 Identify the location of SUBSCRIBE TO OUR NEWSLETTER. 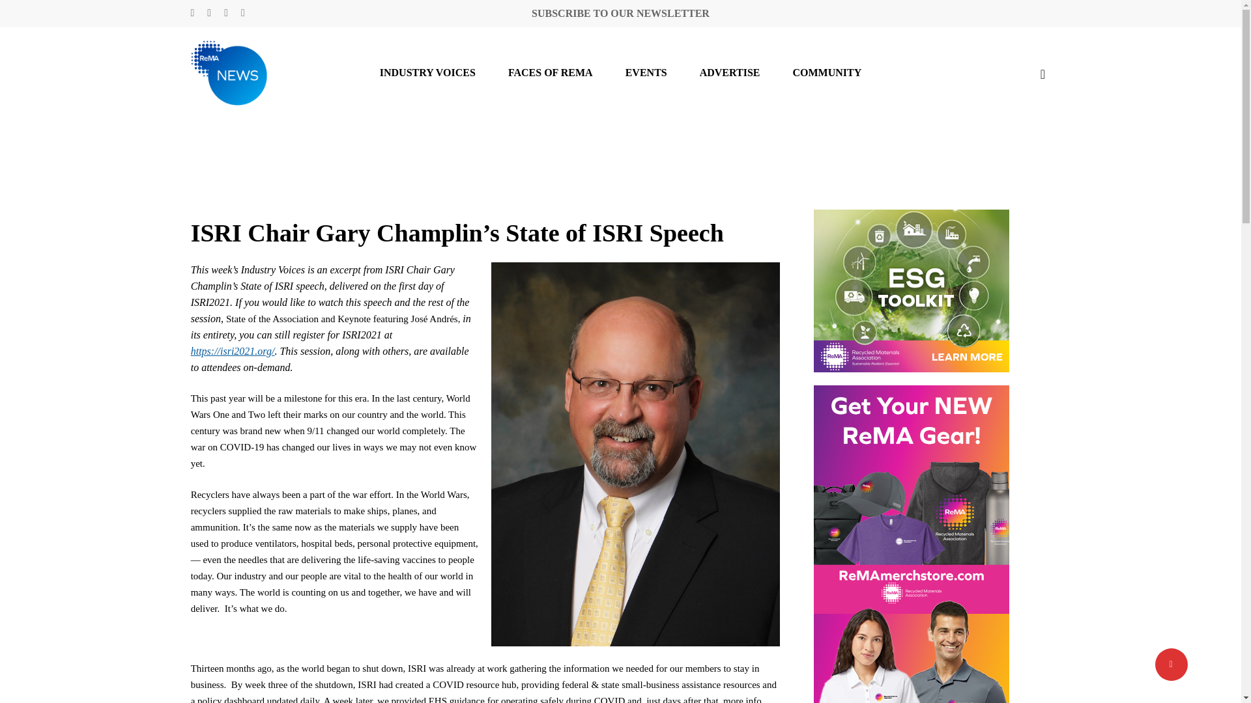
(620, 13).